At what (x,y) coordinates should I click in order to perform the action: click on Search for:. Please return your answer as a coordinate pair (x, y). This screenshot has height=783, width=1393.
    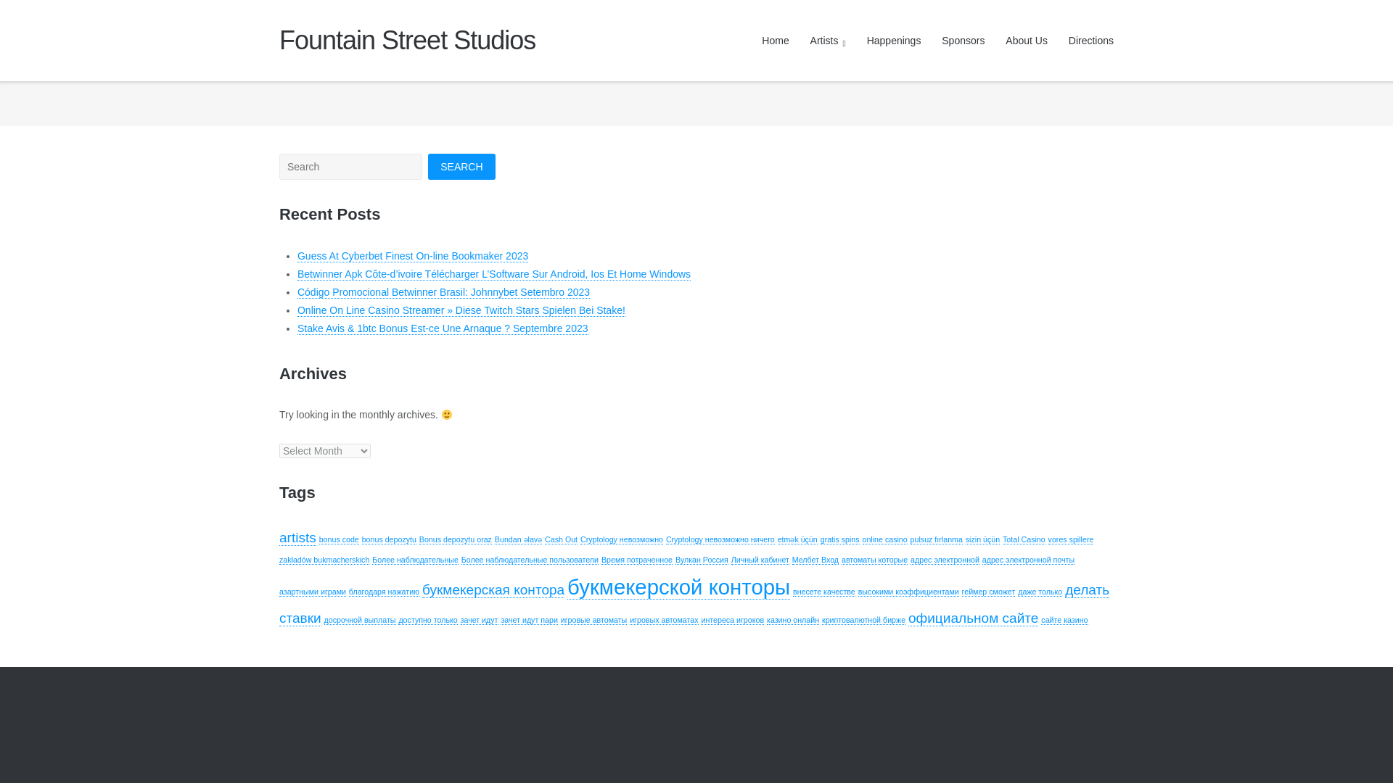
    Looking at the image, I should click on (350, 167).